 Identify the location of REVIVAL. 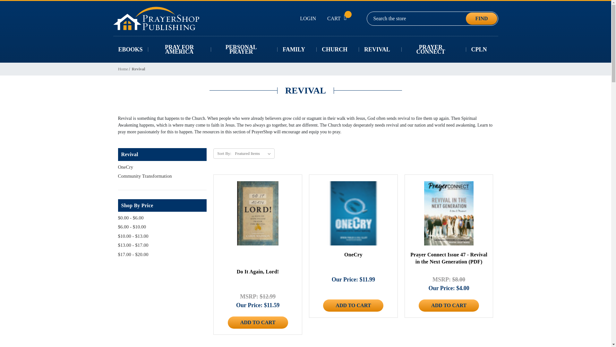
(380, 49).